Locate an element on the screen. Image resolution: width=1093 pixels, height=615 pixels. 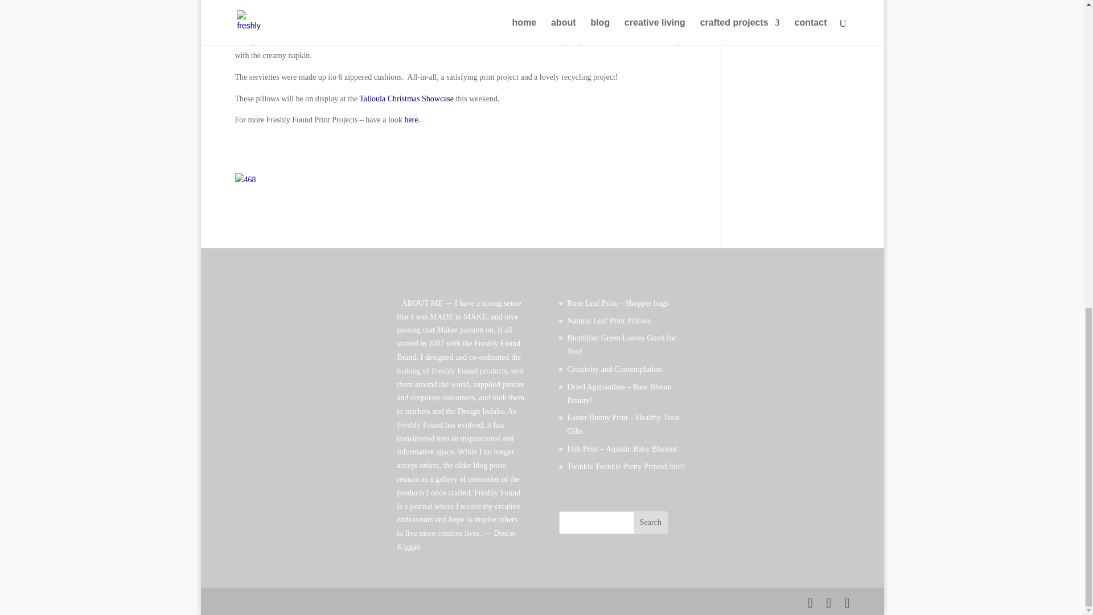
Twinkle Twinkle Pretty Printed Star! is located at coordinates (625, 467).